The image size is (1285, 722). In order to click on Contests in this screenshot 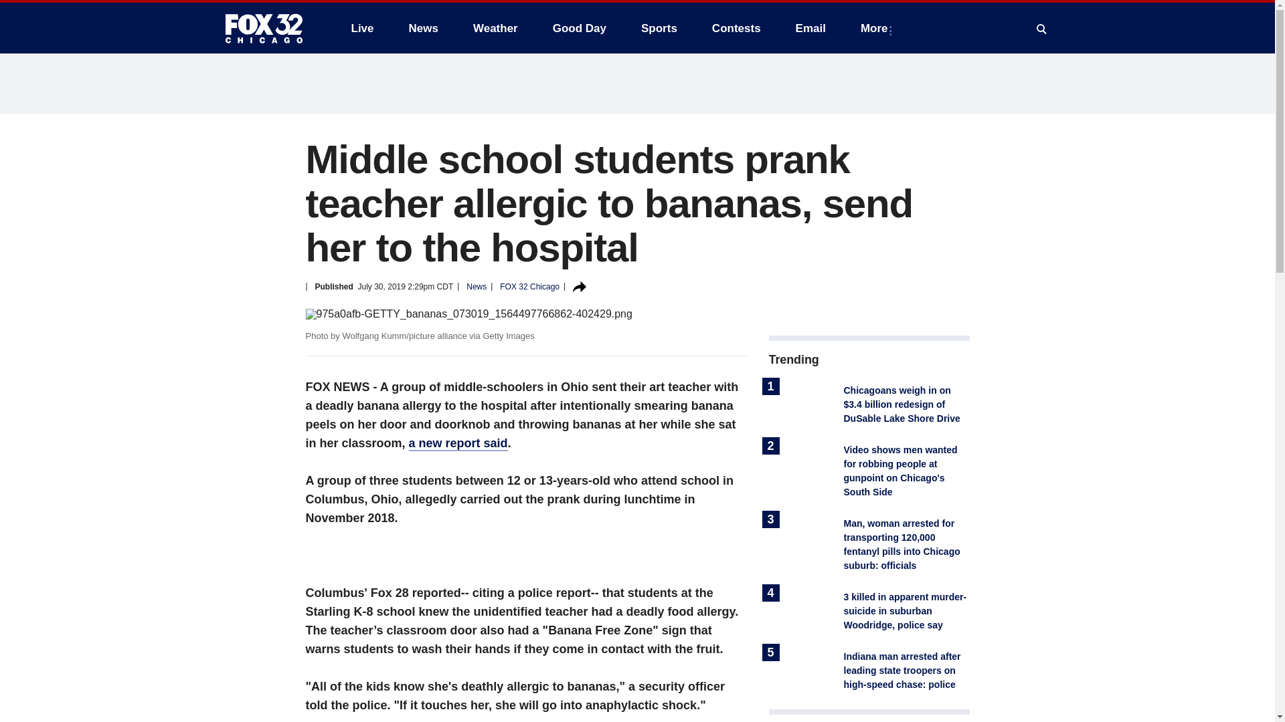, I will do `click(736, 28)`.